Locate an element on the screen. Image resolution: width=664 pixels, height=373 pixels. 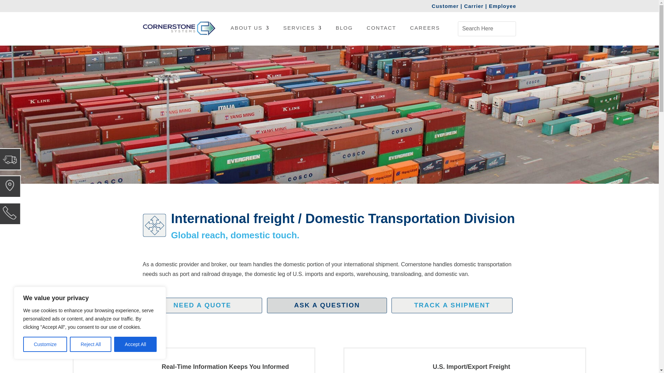
Accept All is located at coordinates (136, 344).